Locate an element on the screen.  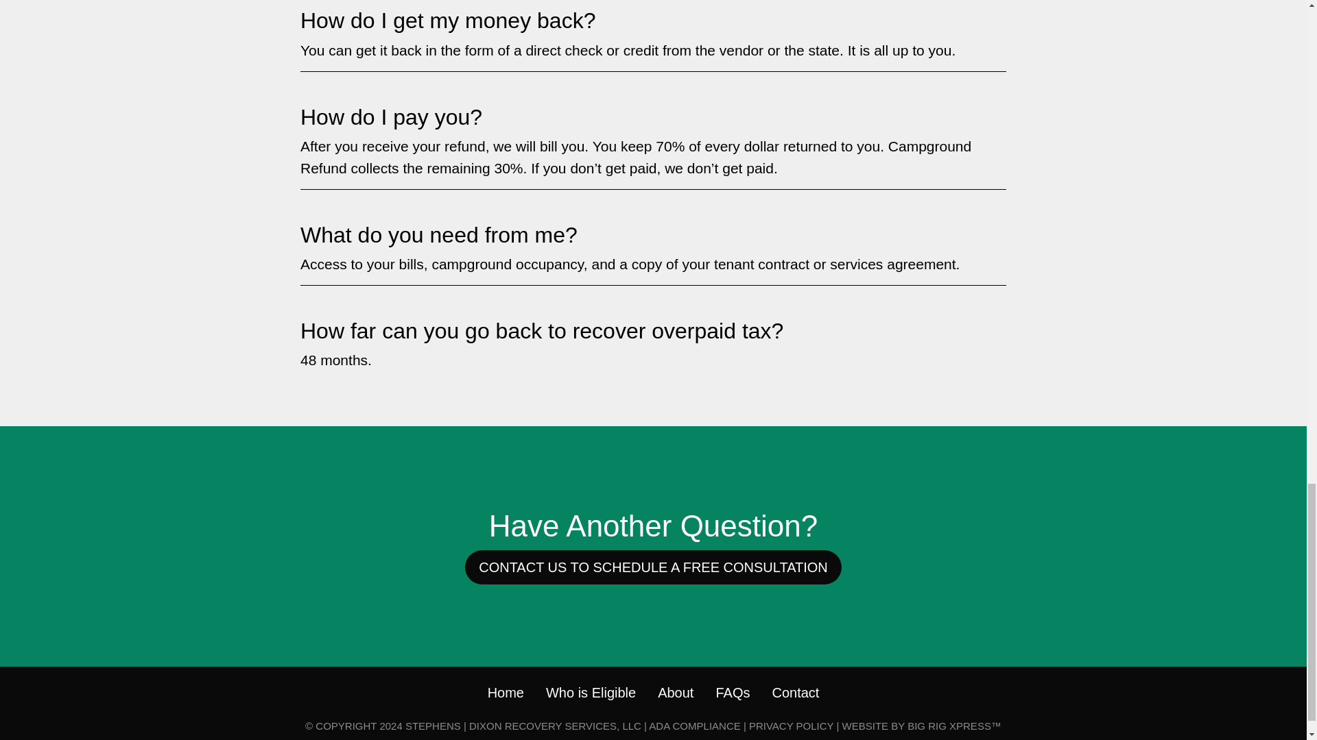
ADA COMPLIANCE is located at coordinates (694, 726).